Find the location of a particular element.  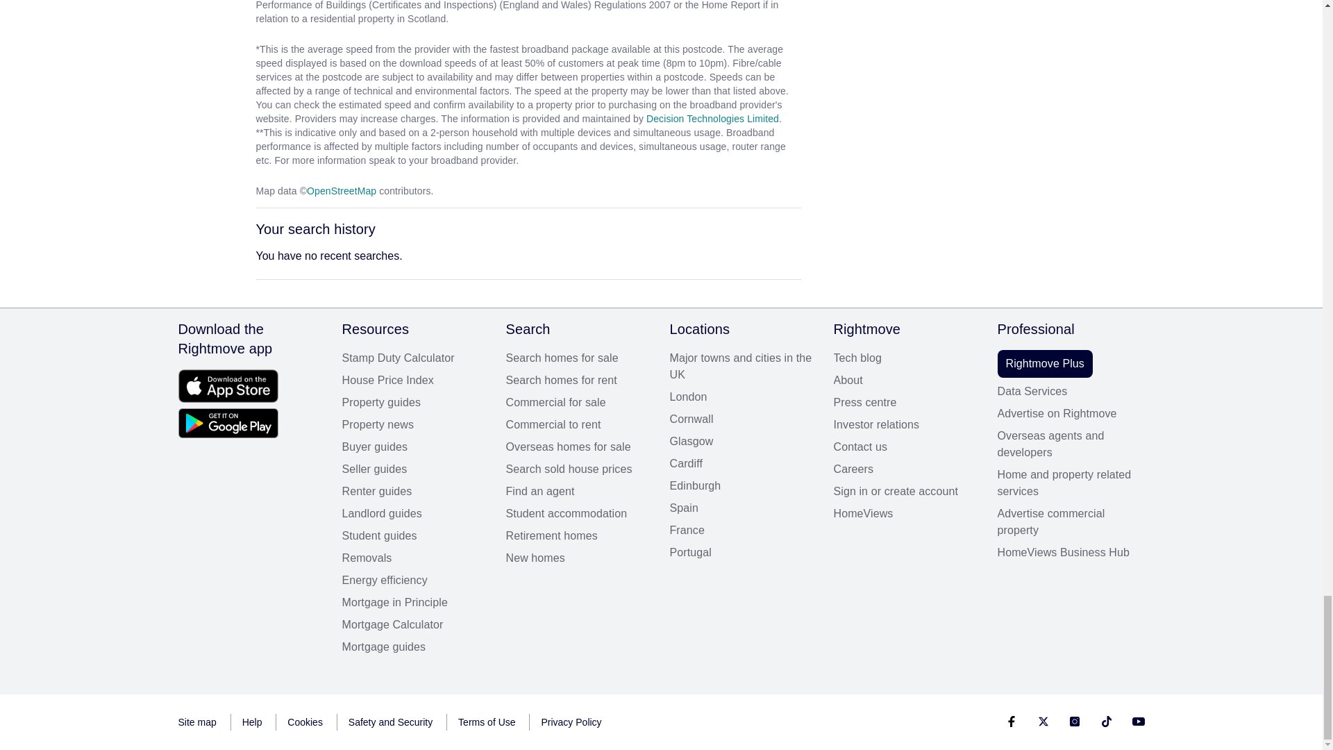

Seller guides is located at coordinates (415, 469).